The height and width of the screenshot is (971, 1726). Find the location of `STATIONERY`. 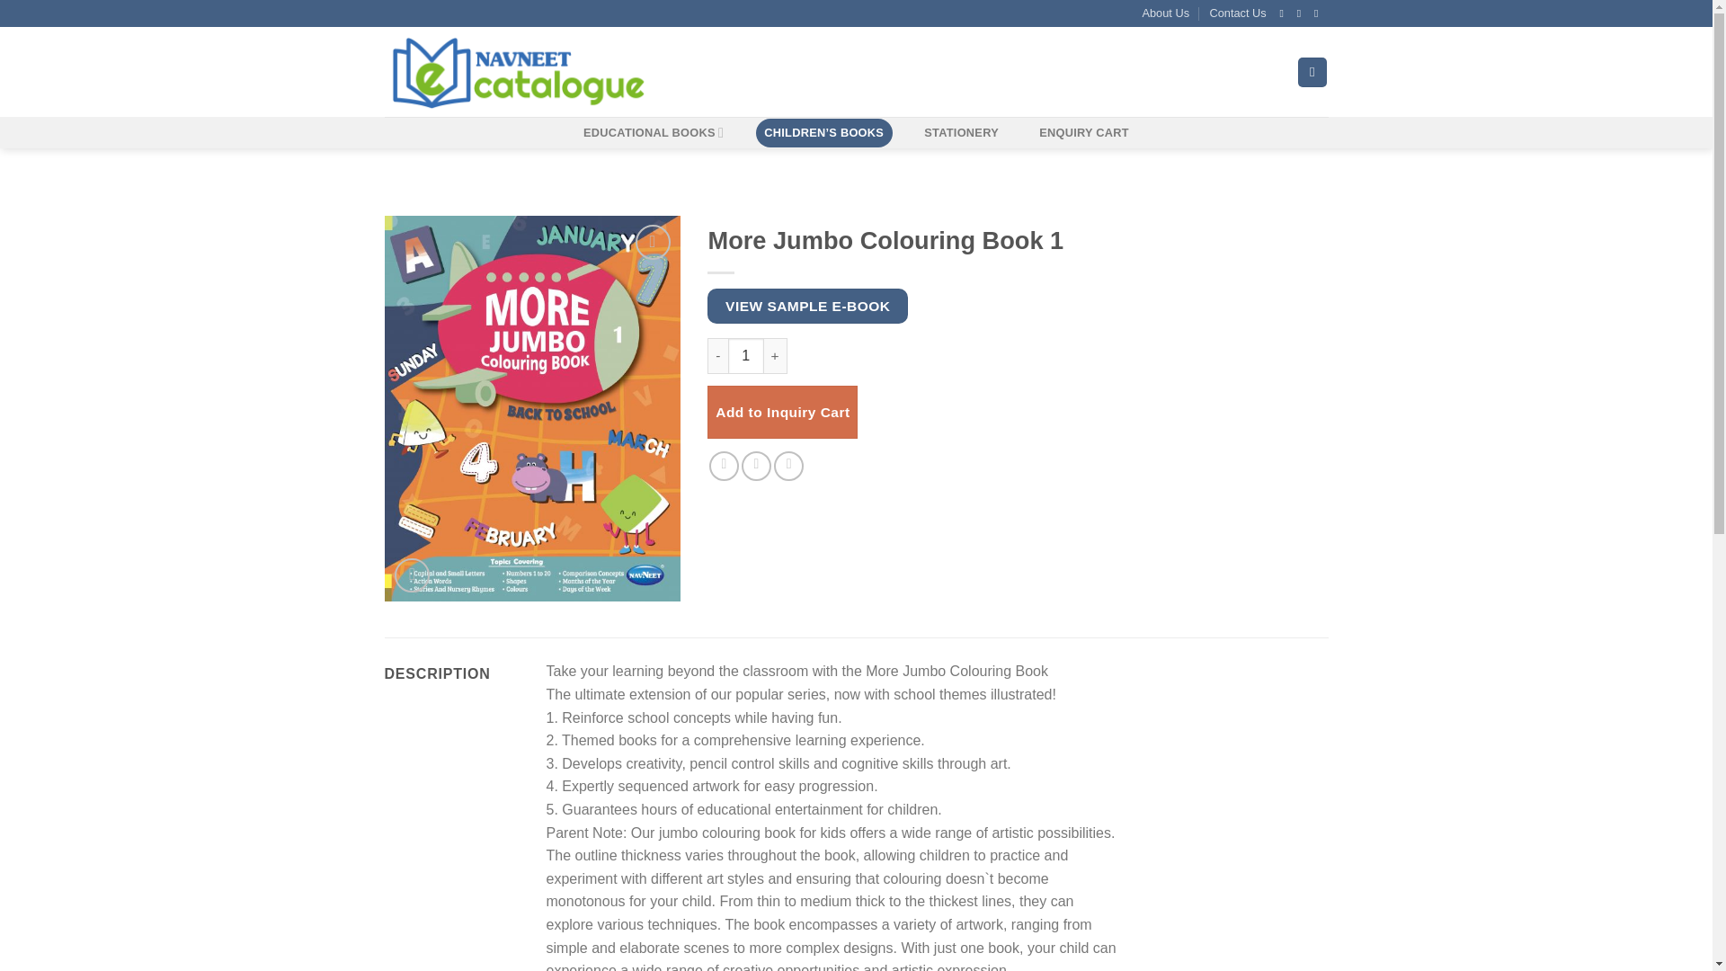

STATIONERY is located at coordinates (962, 133).